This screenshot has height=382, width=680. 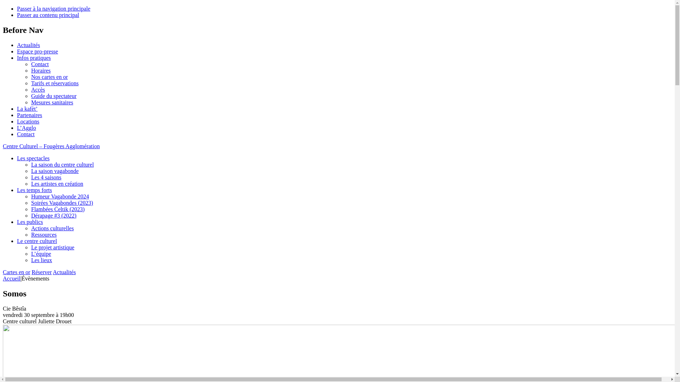 What do you see at coordinates (41, 71) in the screenshot?
I see `Horaires` at bounding box center [41, 71].